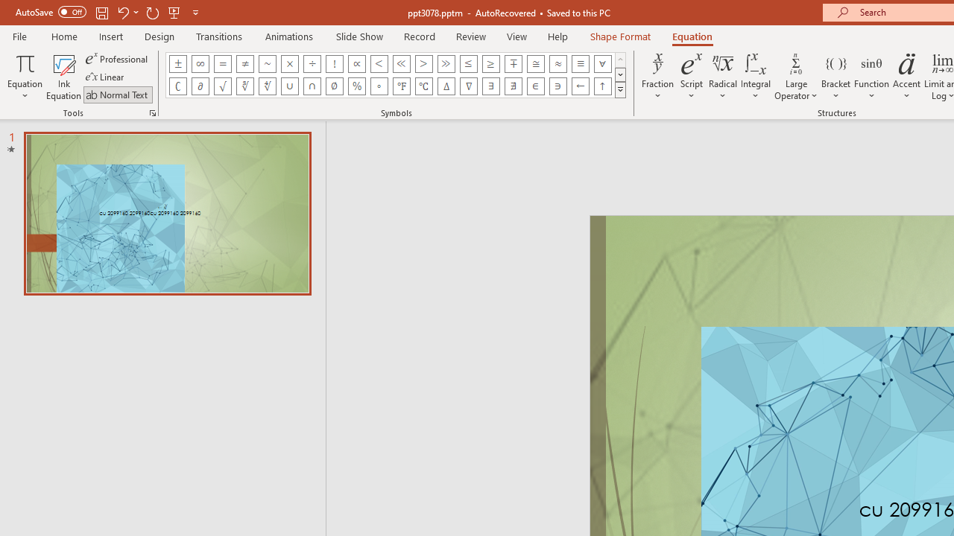 The height and width of the screenshot is (536, 954). I want to click on Equation Symbol Complement, so click(177, 86).